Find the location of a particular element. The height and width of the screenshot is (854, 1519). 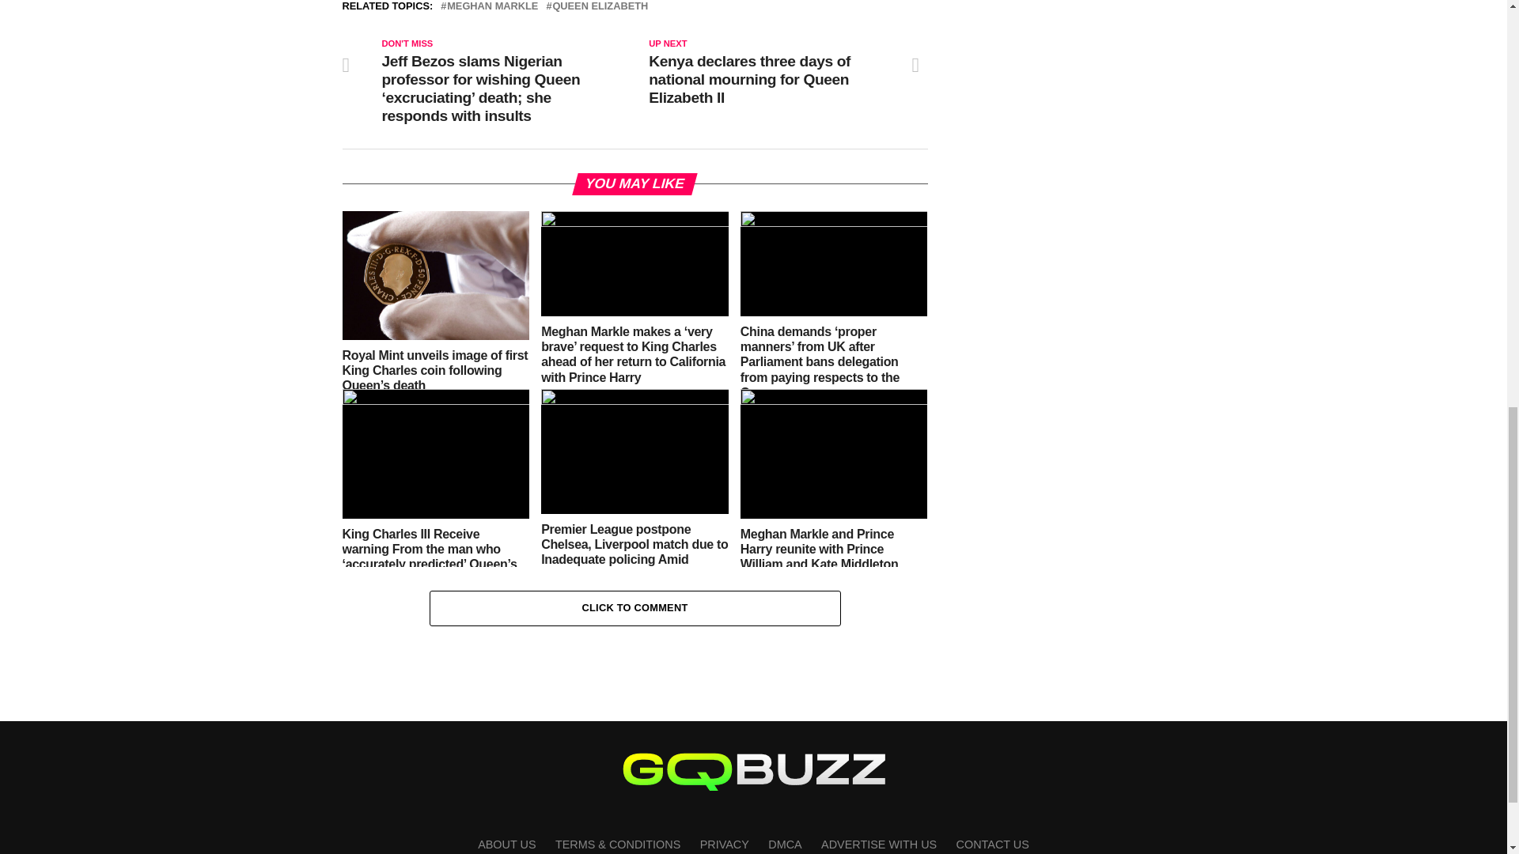

MEGHAN MARKLE is located at coordinates (492, 6).